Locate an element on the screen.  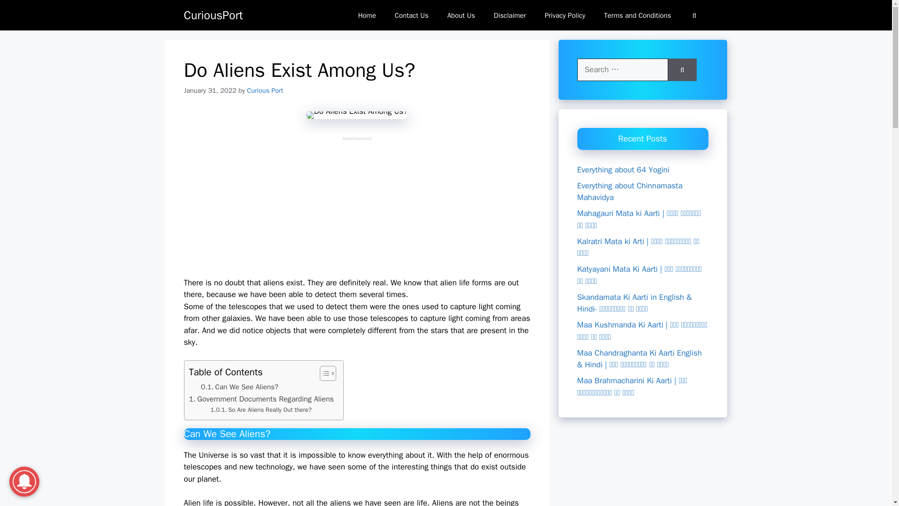
Disclaimer is located at coordinates (510, 15).